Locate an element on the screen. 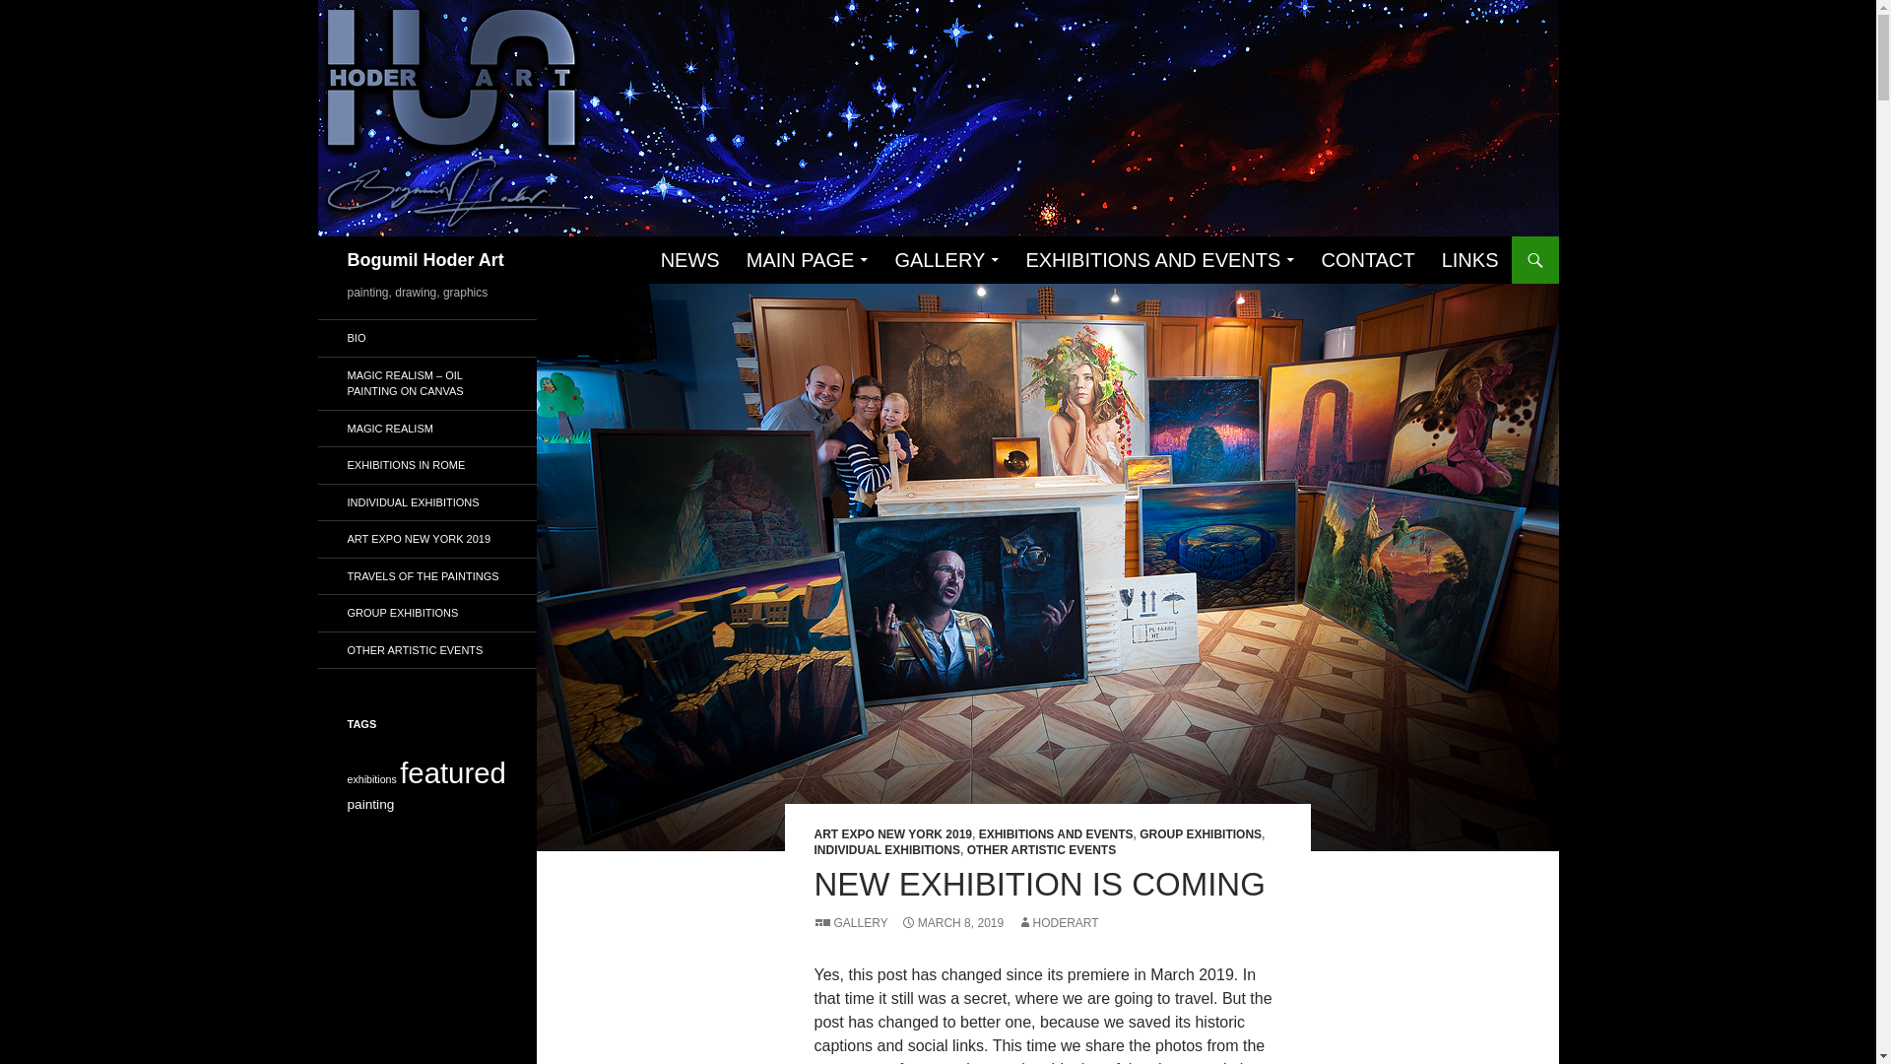 This screenshot has height=1064, width=1891. ART EXPO NEW YORK 2019 is located at coordinates (892, 834).